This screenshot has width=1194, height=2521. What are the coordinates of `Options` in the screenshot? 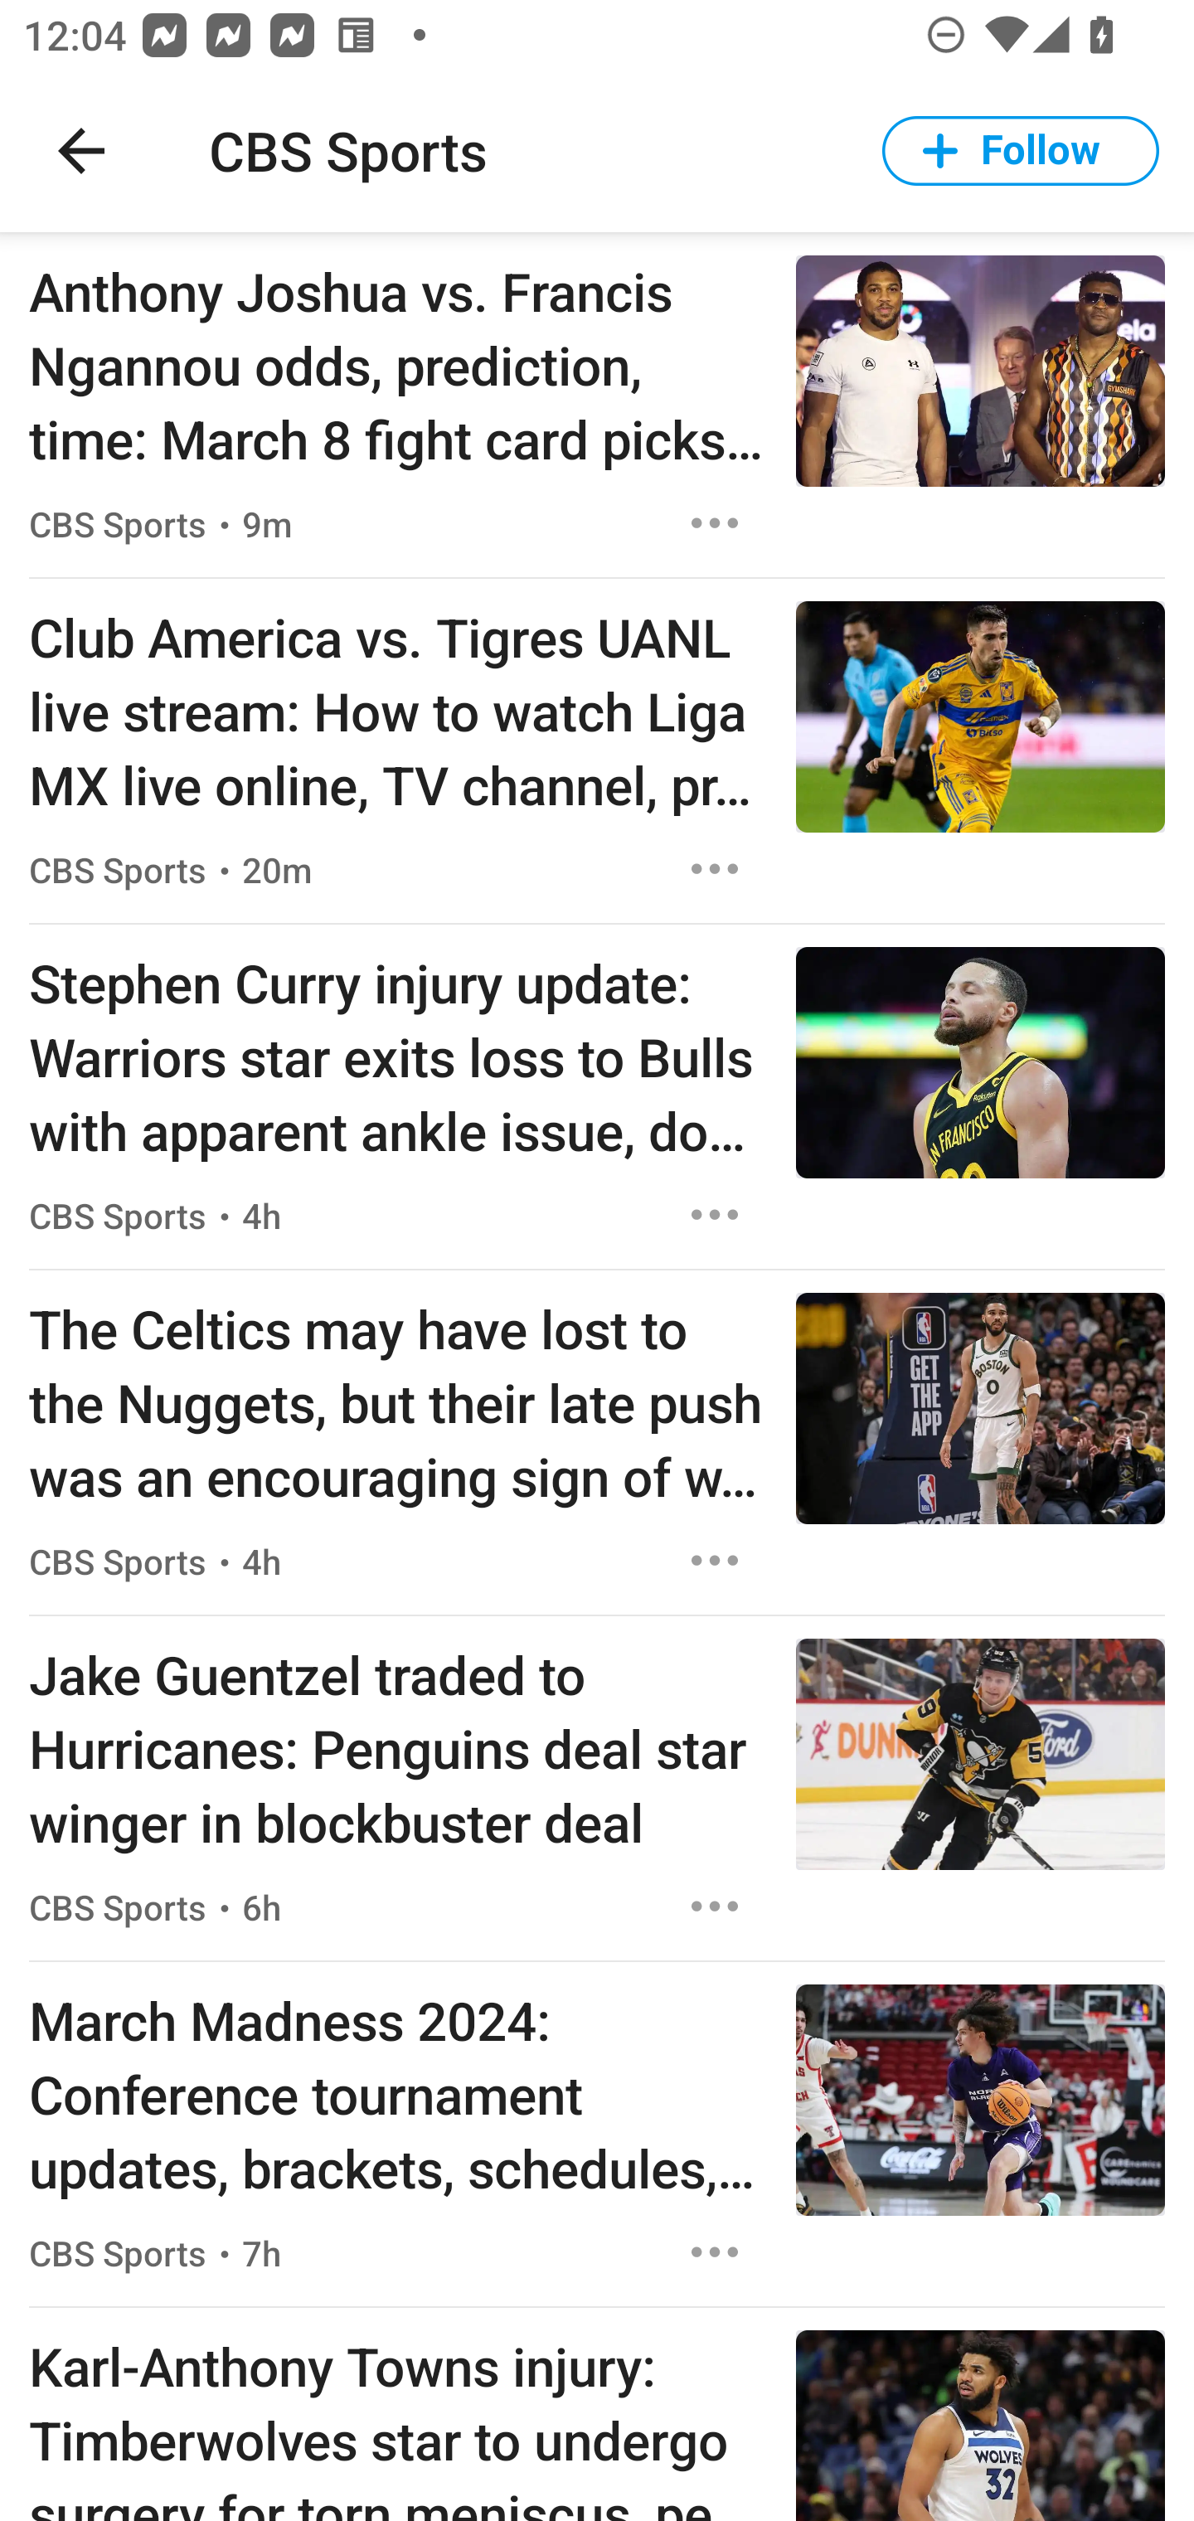 It's located at (715, 522).